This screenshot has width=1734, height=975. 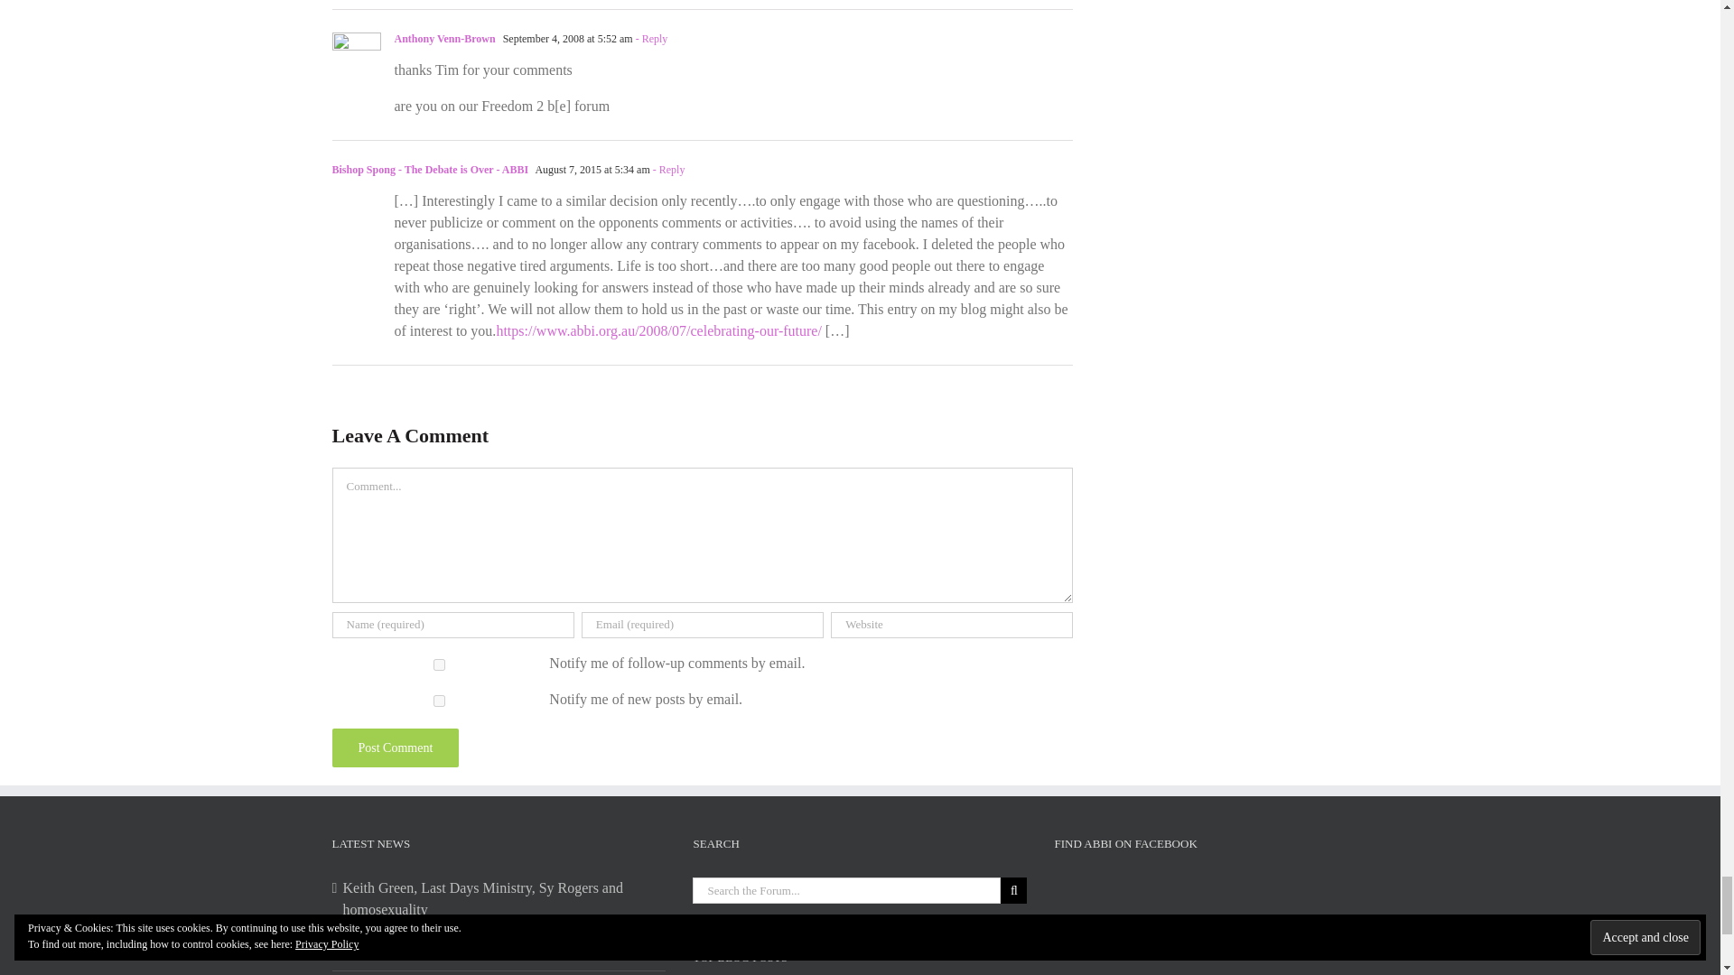 What do you see at coordinates (396, 747) in the screenshot?
I see `Post Comment` at bounding box center [396, 747].